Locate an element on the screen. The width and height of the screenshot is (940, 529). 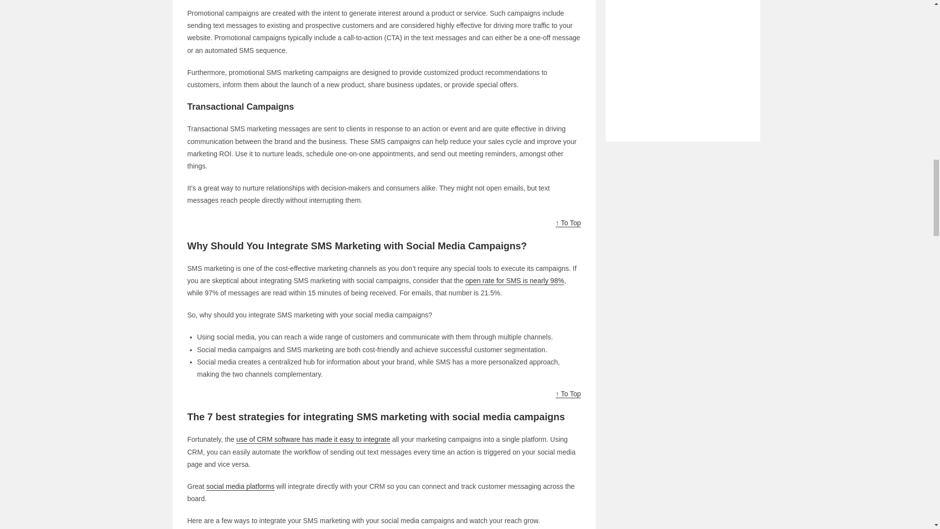
use of CRM software has made it easy to integrate is located at coordinates (313, 439).